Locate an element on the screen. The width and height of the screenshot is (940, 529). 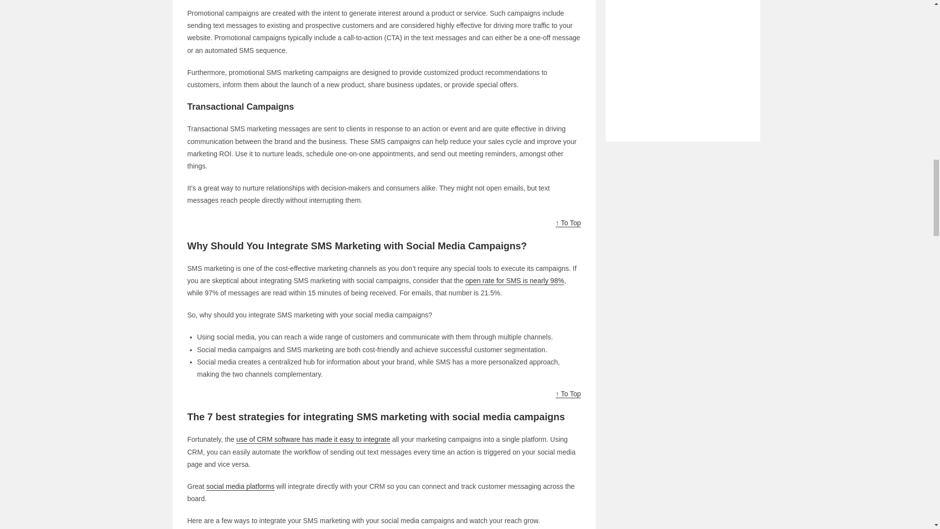
use of CRM software has made it easy to integrate is located at coordinates (313, 439).